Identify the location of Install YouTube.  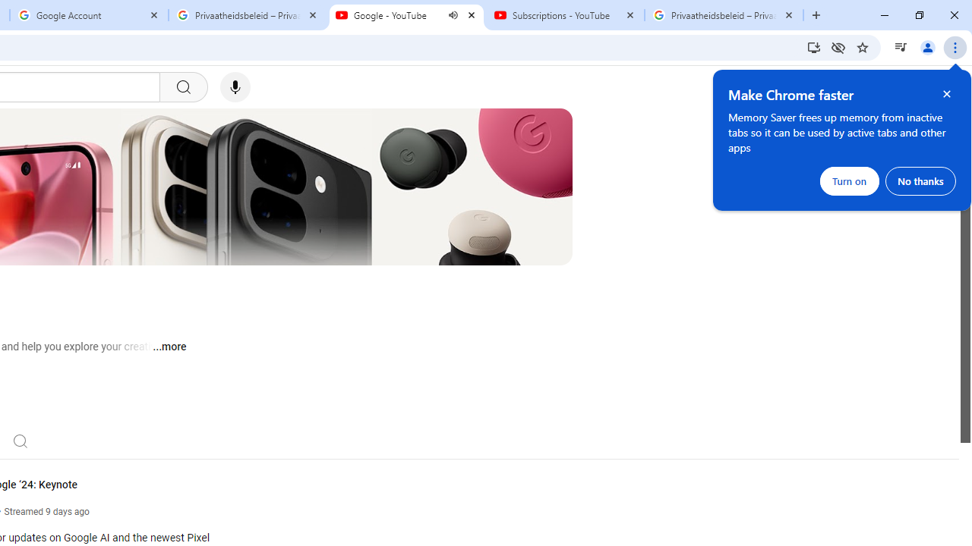
(814, 47).